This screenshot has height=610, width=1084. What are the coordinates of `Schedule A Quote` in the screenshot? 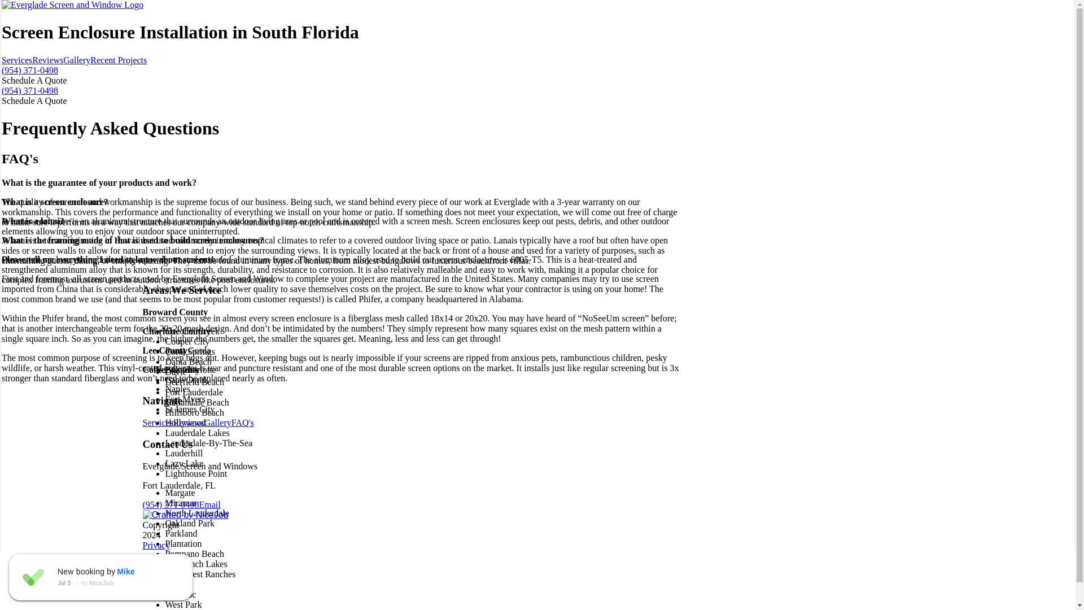 It's located at (34, 80).